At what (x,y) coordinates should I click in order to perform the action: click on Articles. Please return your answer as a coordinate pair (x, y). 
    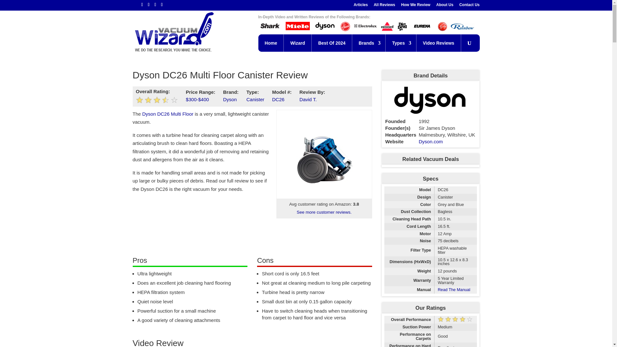
    Looking at the image, I should click on (361, 6).